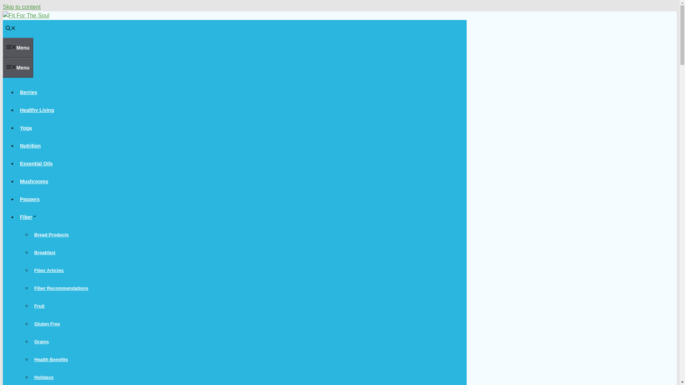 The image size is (685, 385). I want to click on Menu, so click(18, 48).